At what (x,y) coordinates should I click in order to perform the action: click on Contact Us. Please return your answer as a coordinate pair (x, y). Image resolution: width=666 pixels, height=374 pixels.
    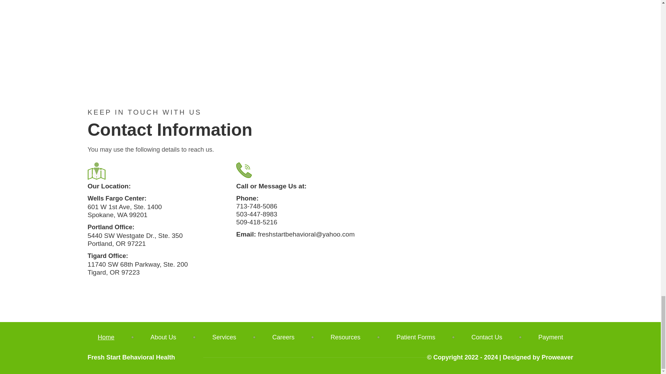
    Looking at the image, I should click on (487, 337).